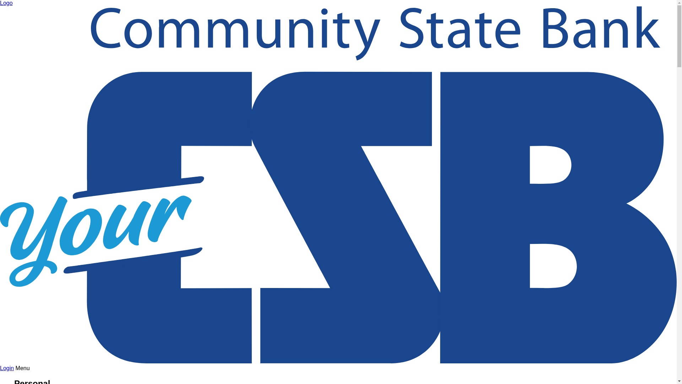 This screenshot has height=384, width=682. Describe the element at coordinates (23, 368) in the screenshot. I see `Menu` at that location.